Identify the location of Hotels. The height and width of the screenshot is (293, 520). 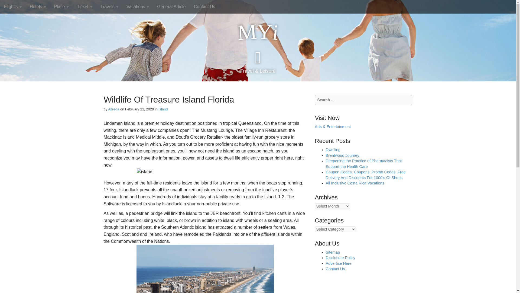
(38, 7).